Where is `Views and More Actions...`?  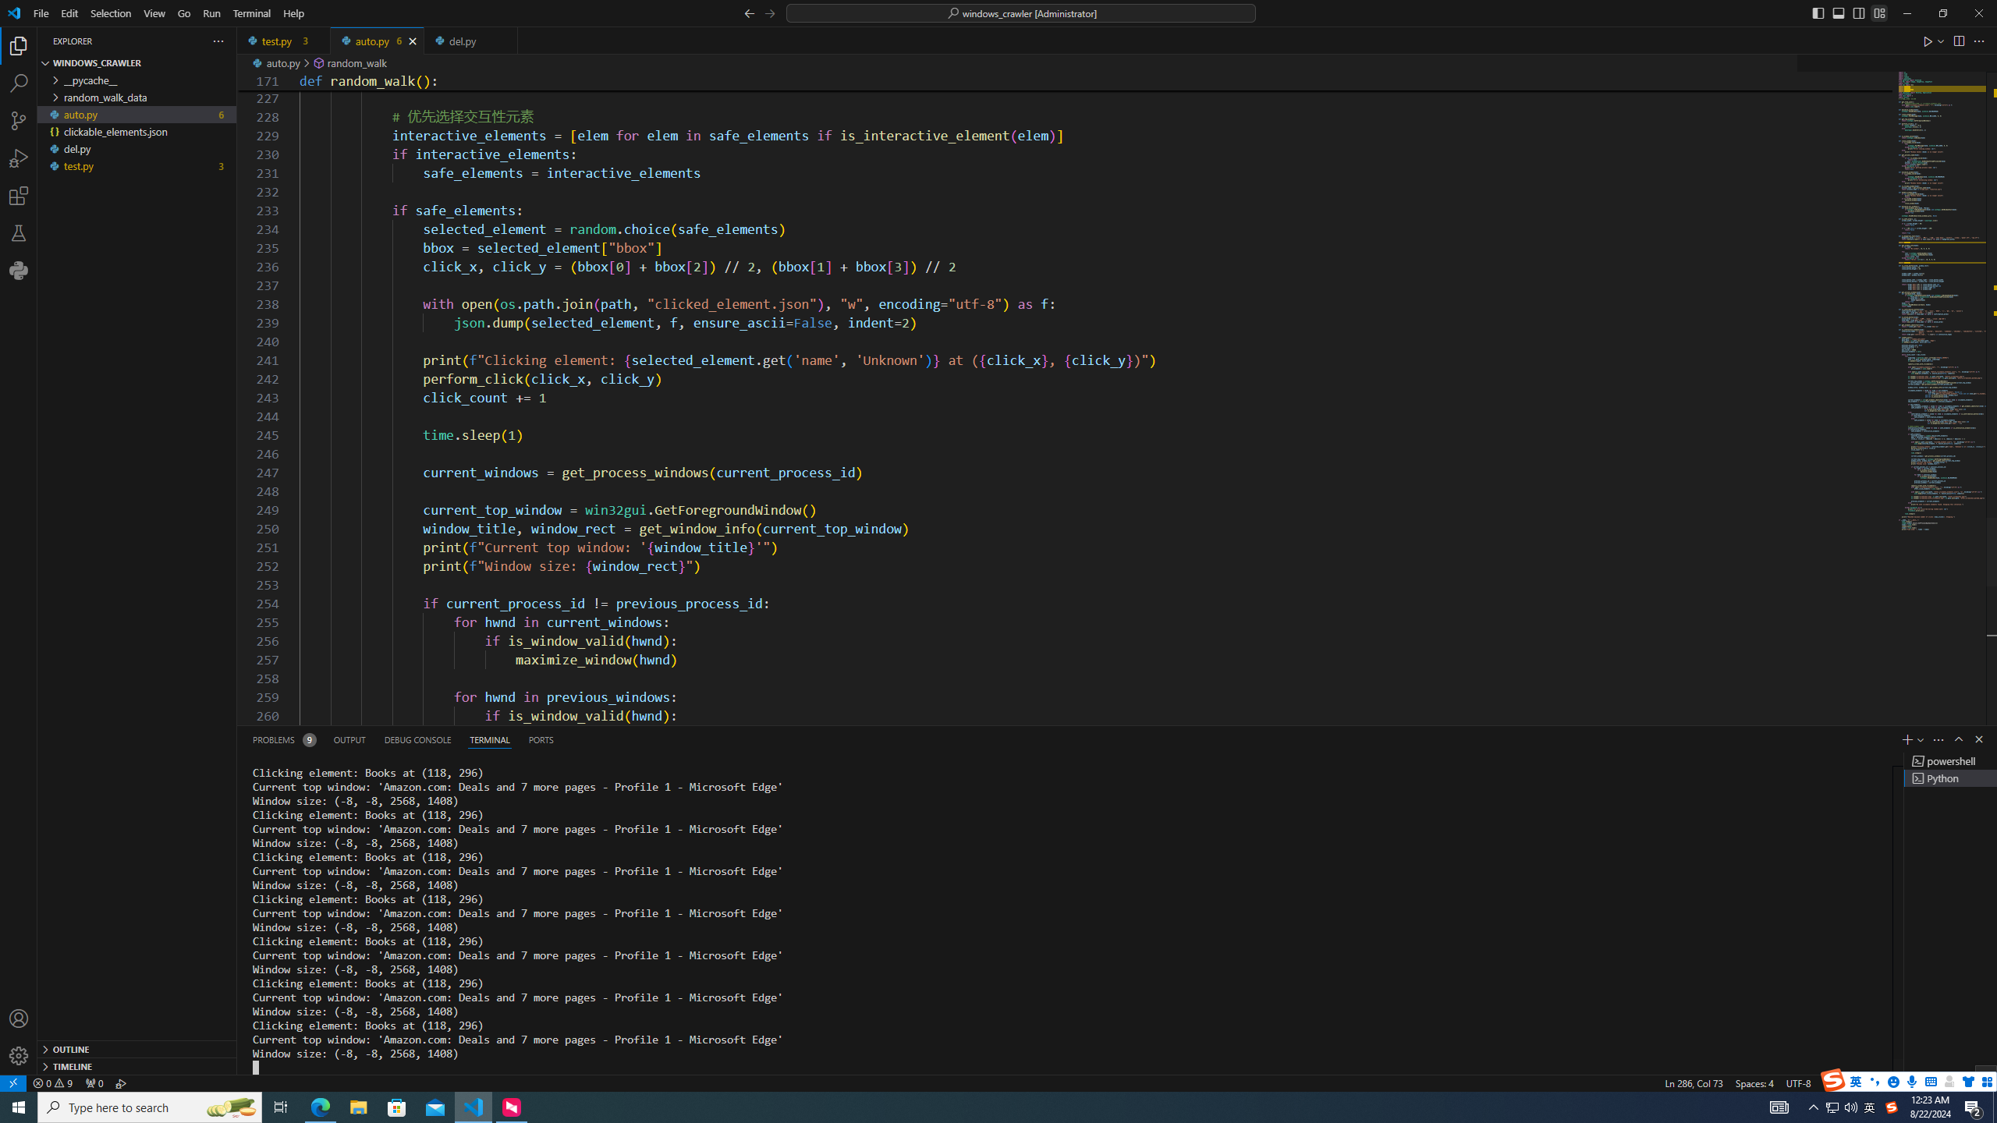
Views and More Actions... is located at coordinates (1938, 739).